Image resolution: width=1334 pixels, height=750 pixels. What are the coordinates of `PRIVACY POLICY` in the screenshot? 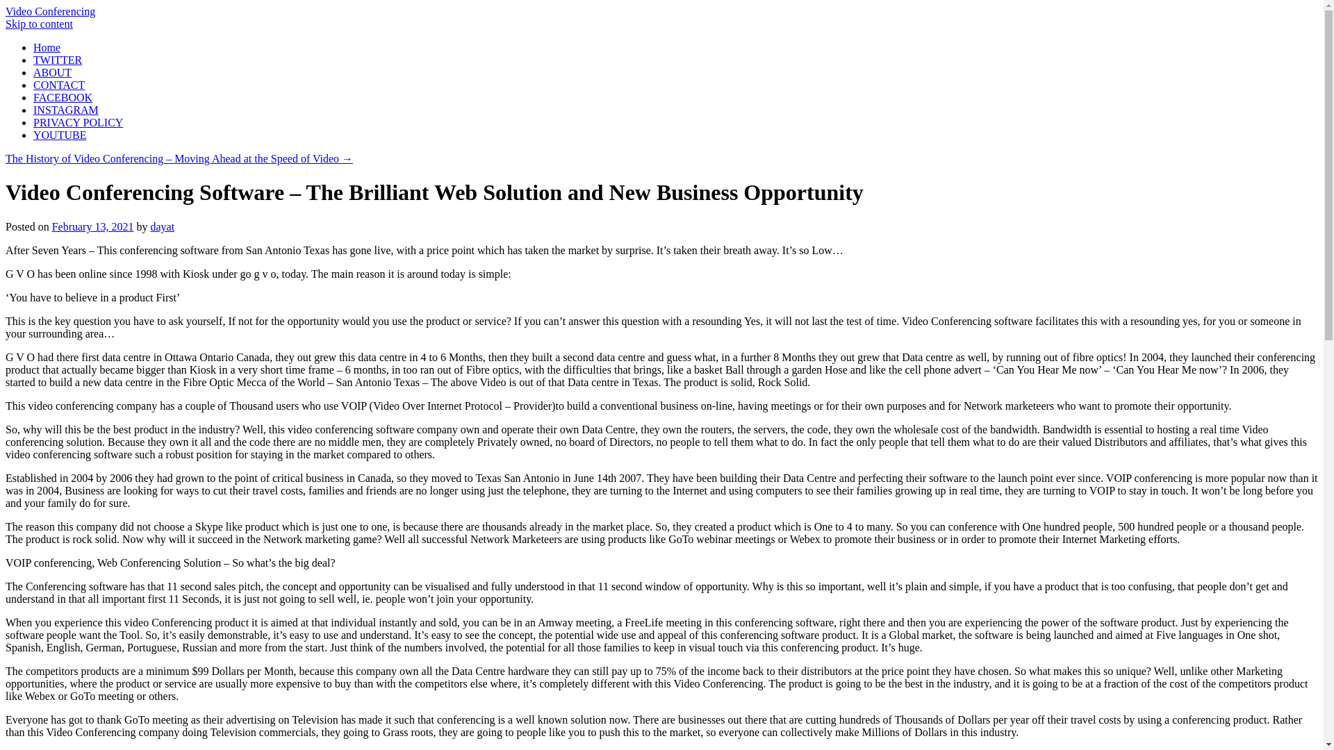 It's located at (78, 122).